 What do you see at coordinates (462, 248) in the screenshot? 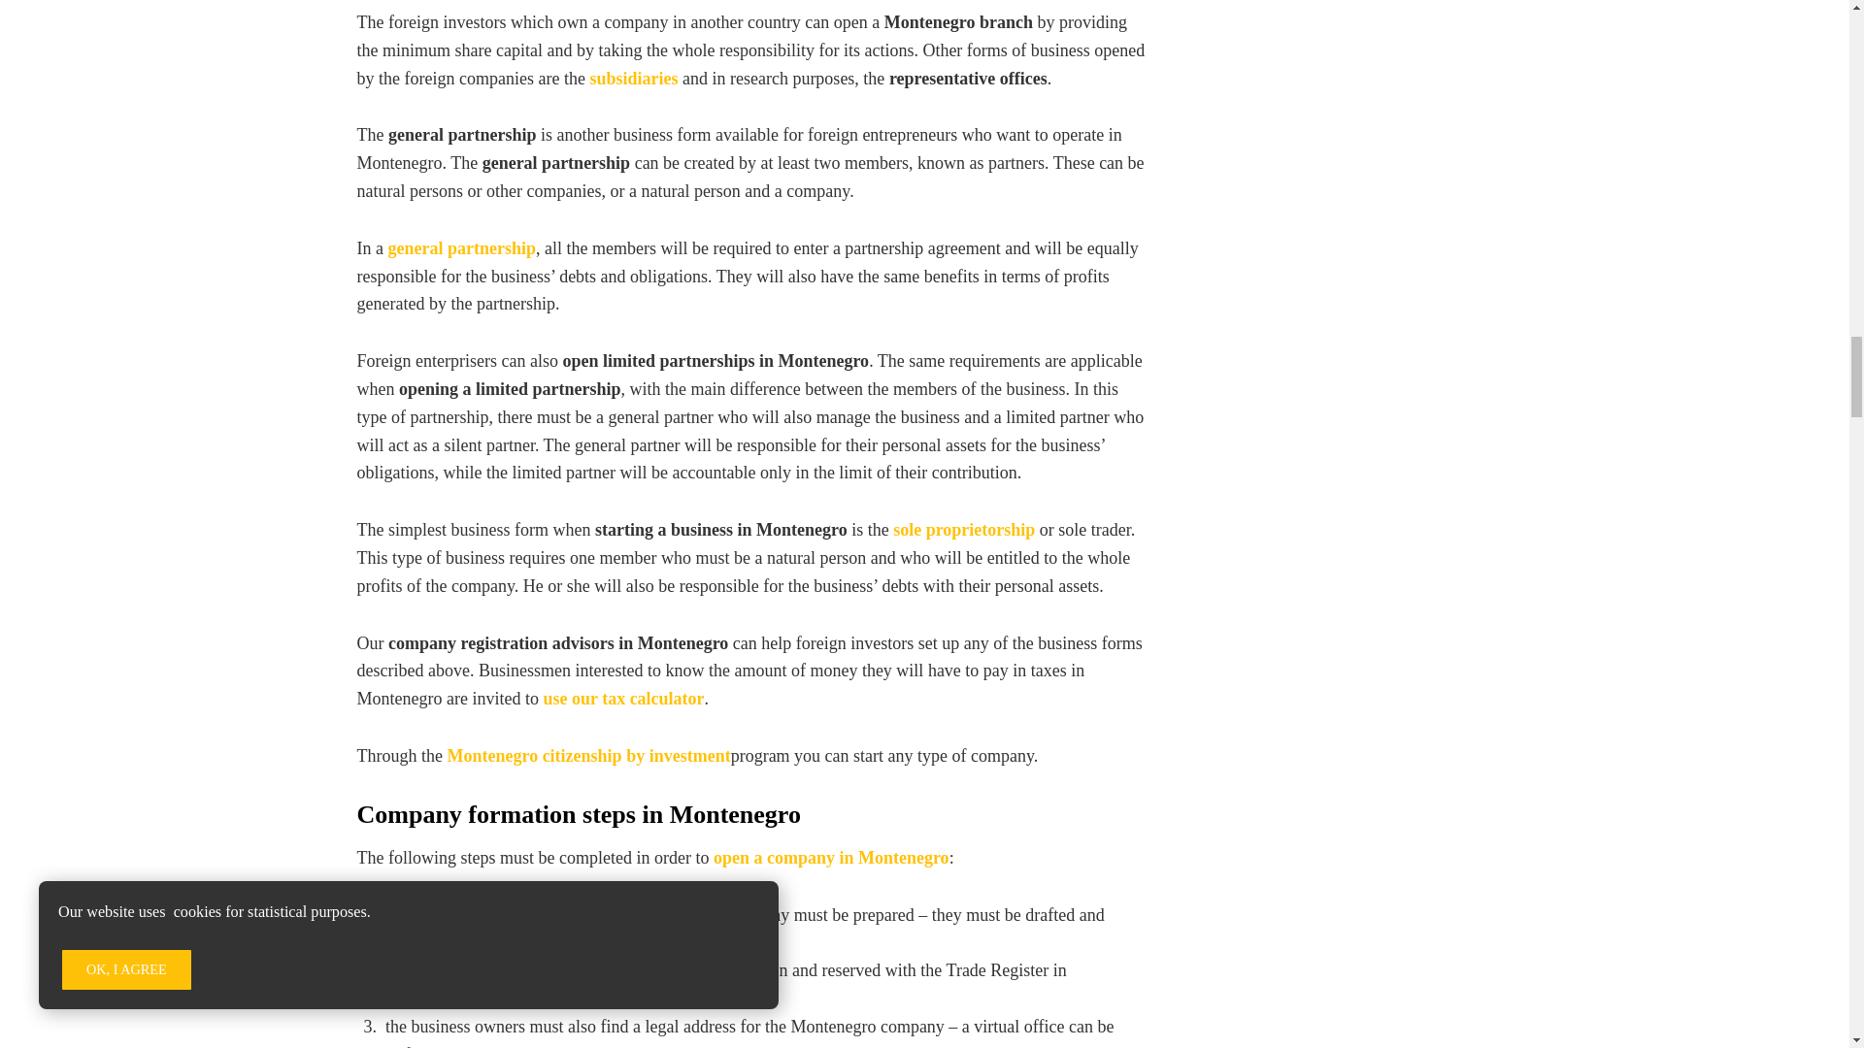
I see `general partnership` at bounding box center [462, 248].